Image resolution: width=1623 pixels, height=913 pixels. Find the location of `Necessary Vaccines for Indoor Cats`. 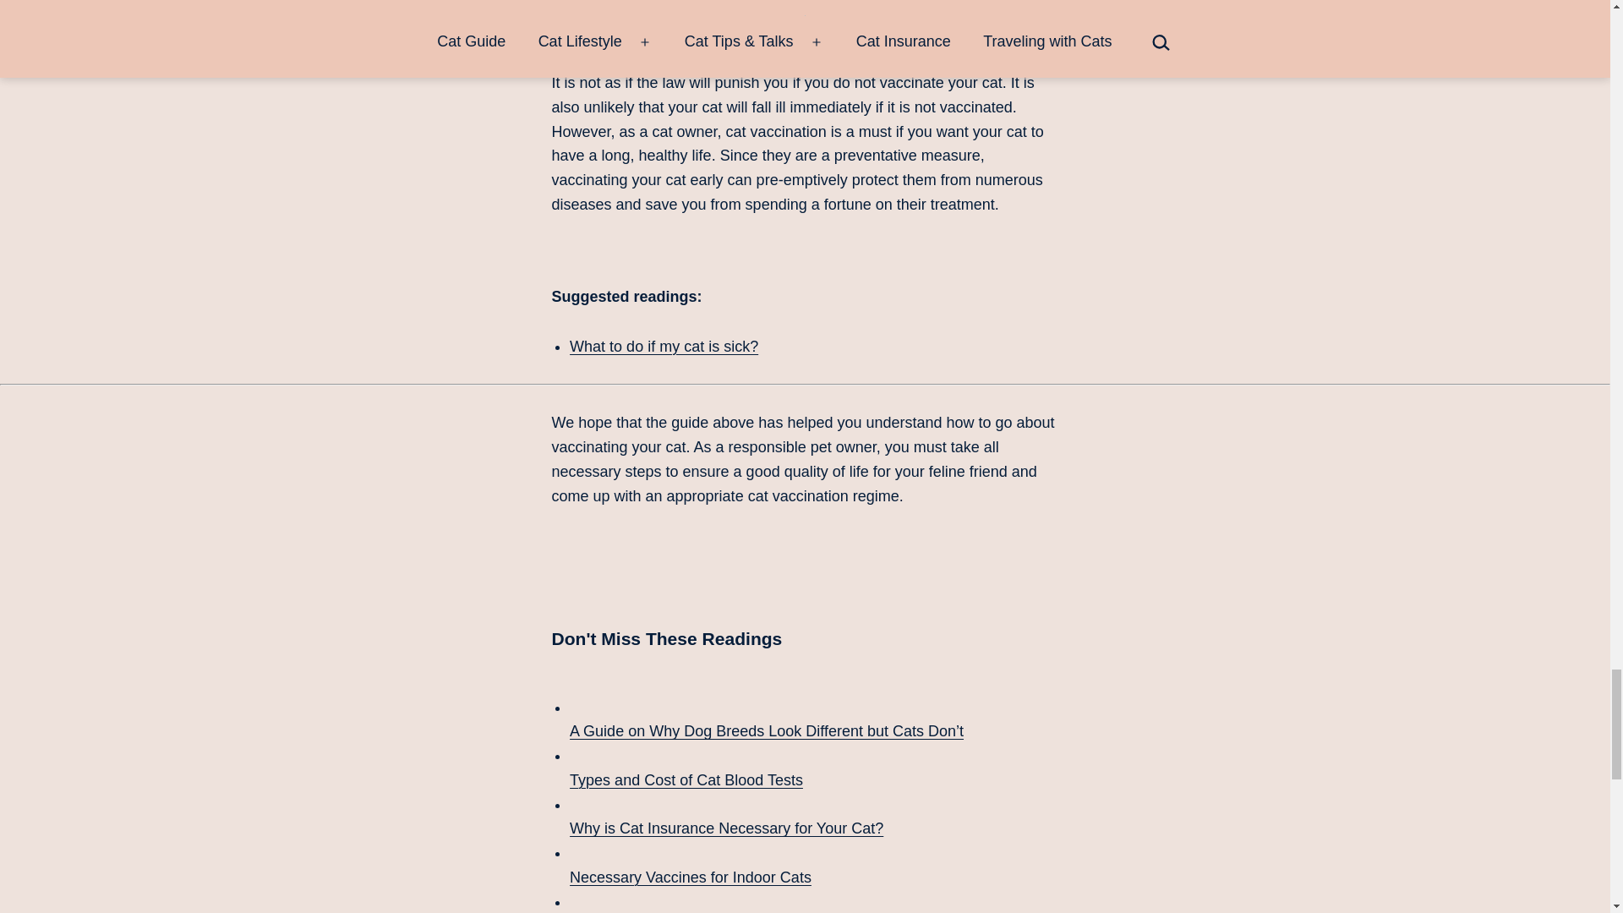

Necessary Vaccines for Indoor Cats is located at coordinates (813, 862).